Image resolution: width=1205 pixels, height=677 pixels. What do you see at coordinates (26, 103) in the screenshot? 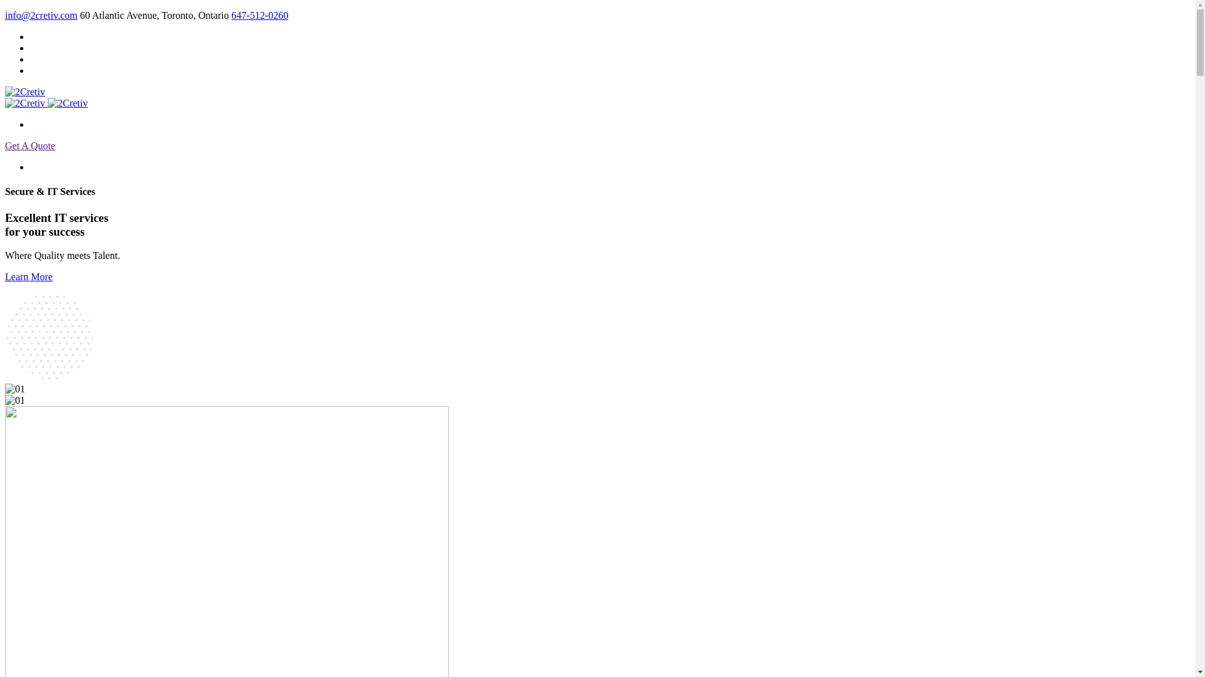
I see `2Cretiv` at bounding box center [26, 103].